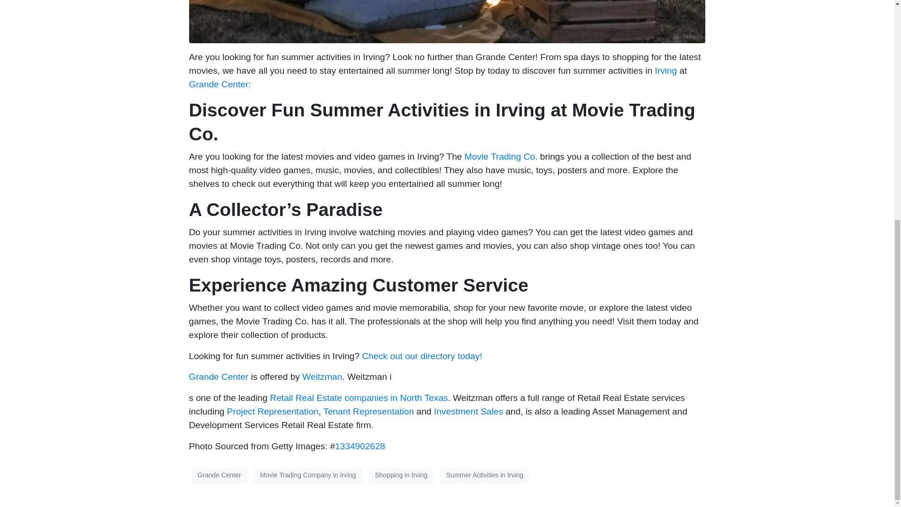 The height and width of the screenshot is (507, 901). What do you see at coordinates (218, 376) in the screenshot?
I see `Grande Center` at bounding box center [218, 376].